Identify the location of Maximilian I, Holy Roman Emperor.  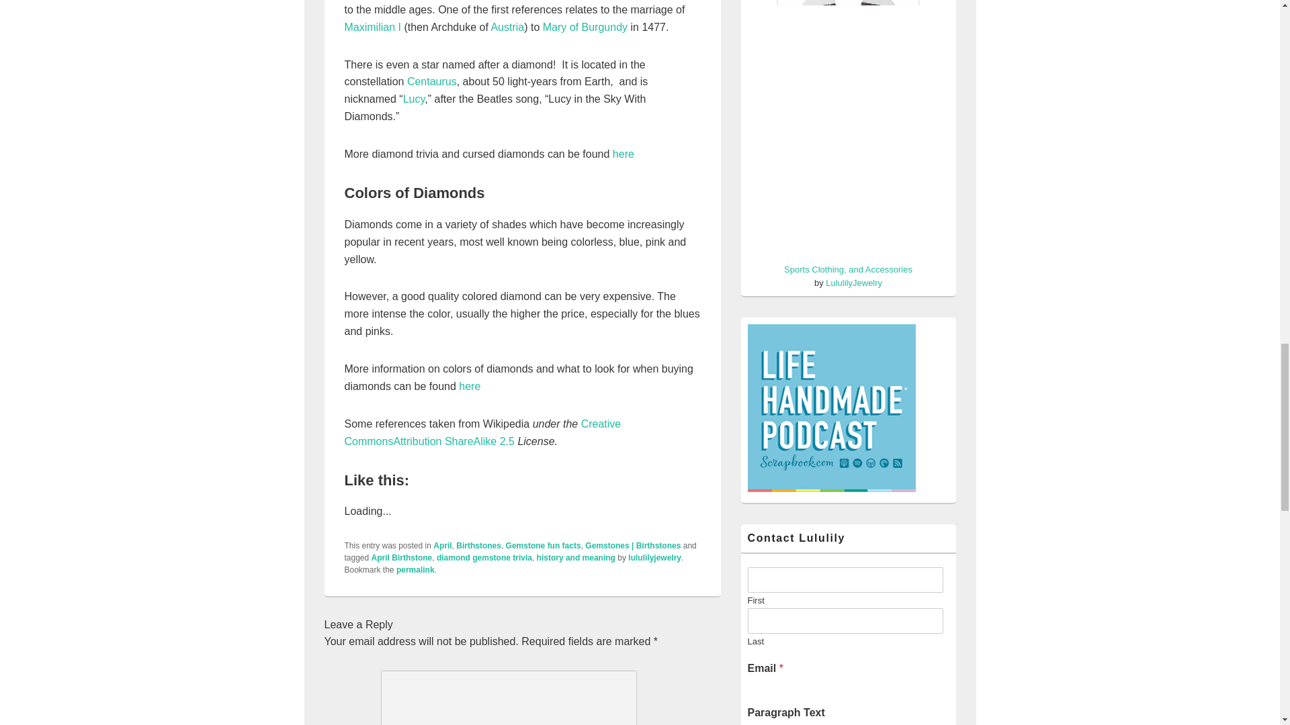
(372, 27).